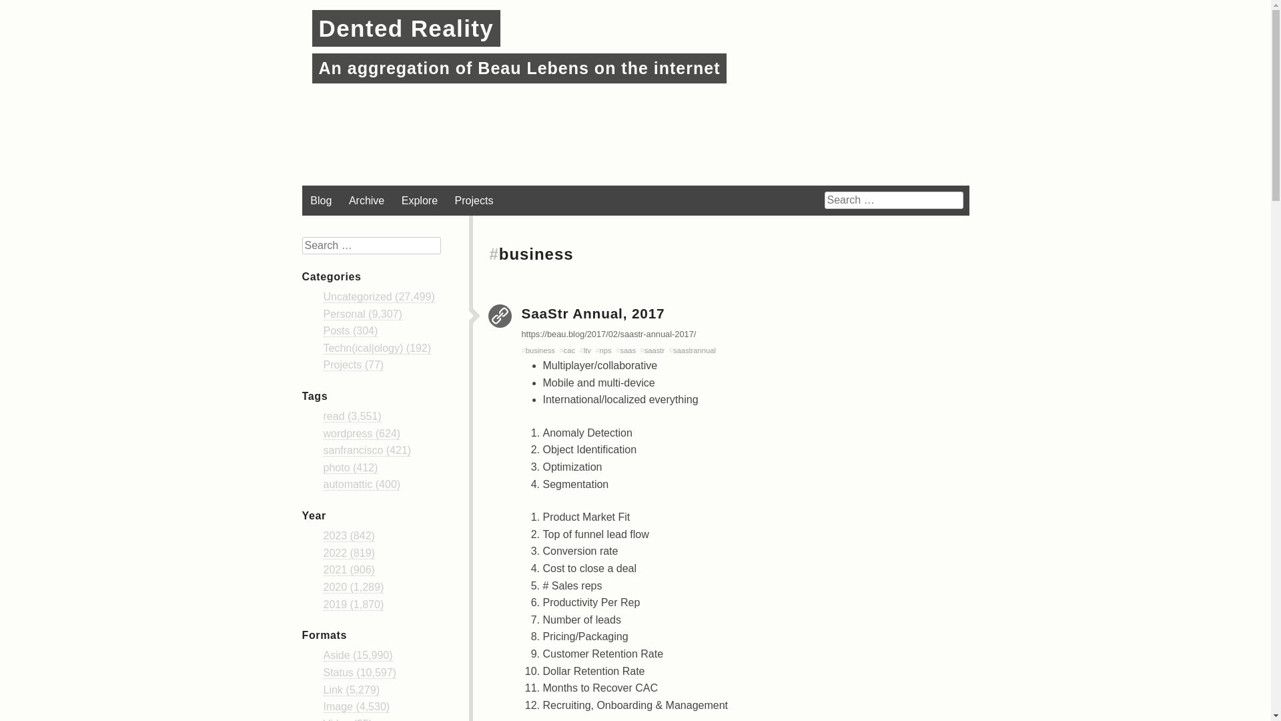  Describe the element at coordinates (606, 350) in the screenshot. I see `nps` at that location.